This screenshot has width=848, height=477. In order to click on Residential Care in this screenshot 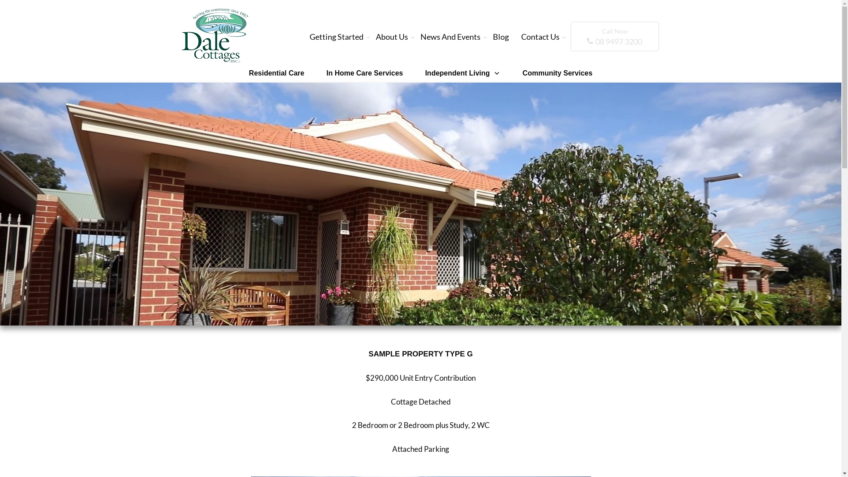, I will do `click(276, 73)`.